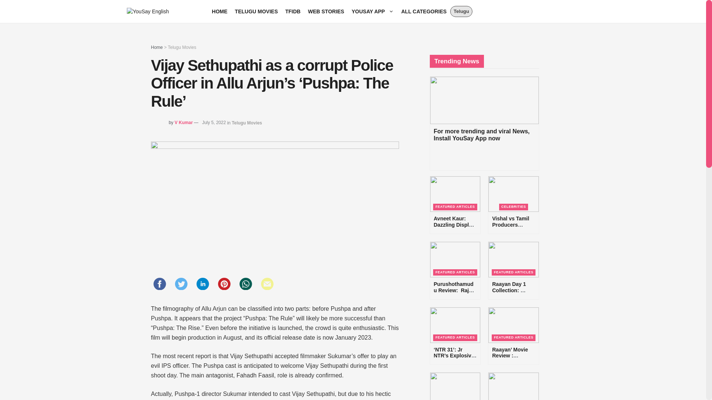 Image resolution: width=712 pixels, height=400 pixels. I want to click on For more trending and viral News, Install YouSay App now, so click(326, 11).